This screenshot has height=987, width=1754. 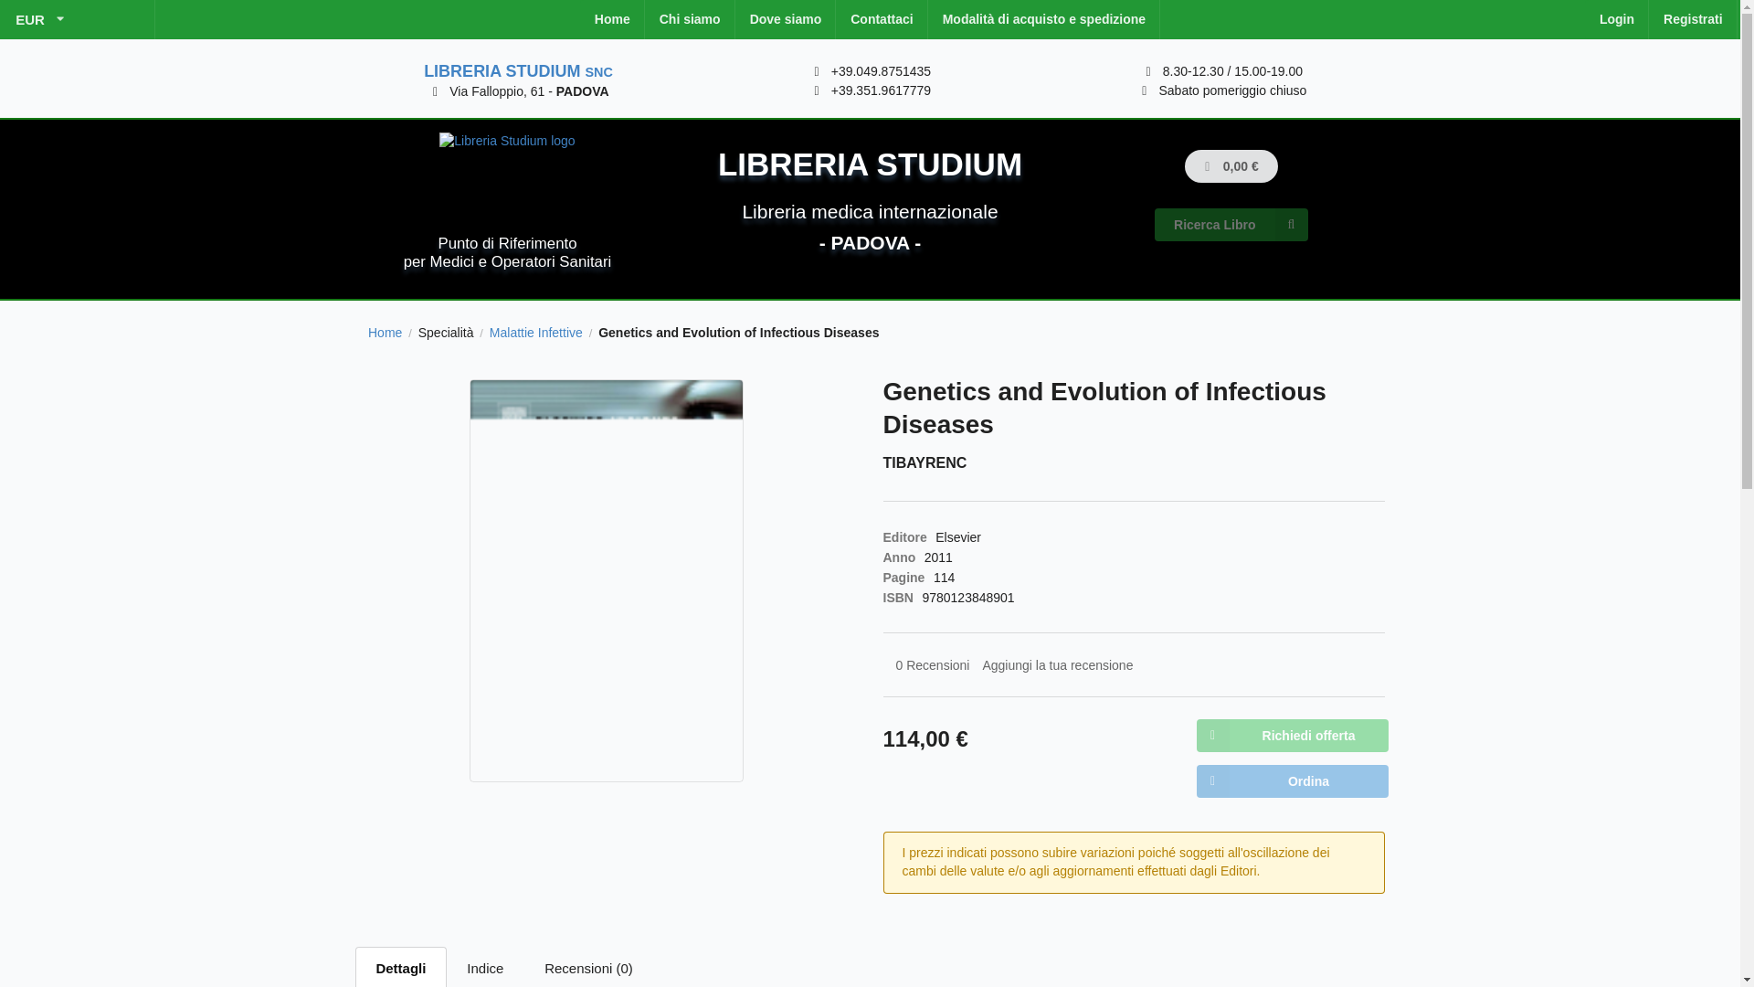 What do you see at coordinates (690, 20) in the screenshot?
I see `Chi siamo` at bounding box center [690, 20].